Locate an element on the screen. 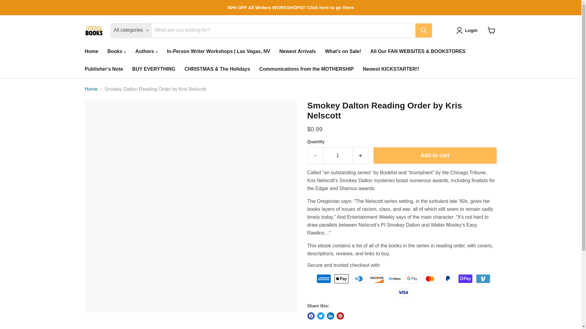 The width and height of the screenshot is (586, 329). Discover is located at coordinates (377, 278).